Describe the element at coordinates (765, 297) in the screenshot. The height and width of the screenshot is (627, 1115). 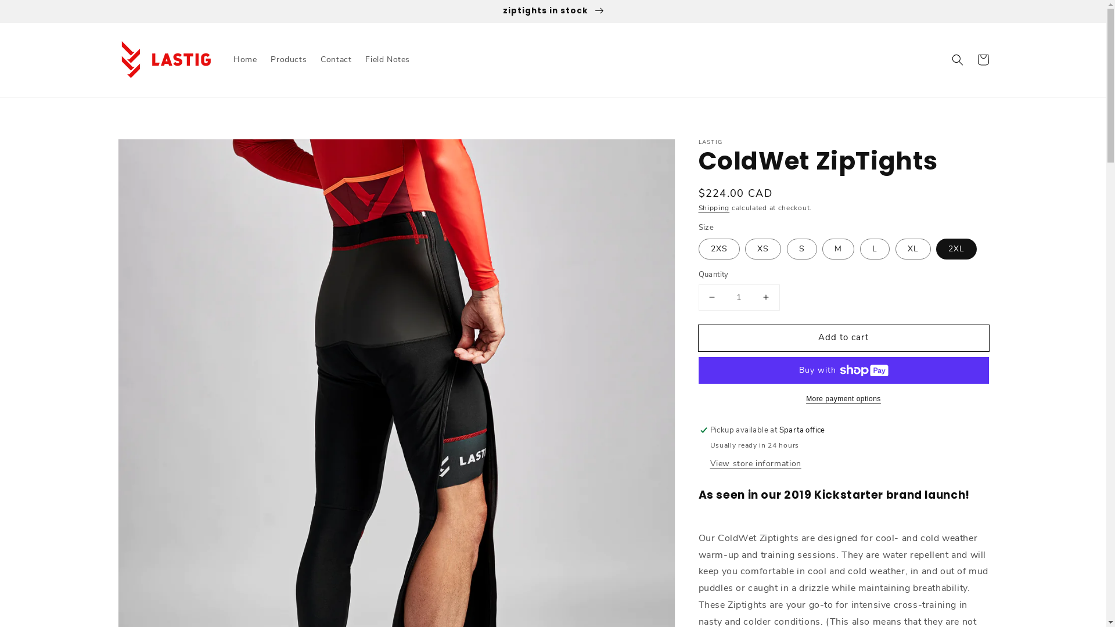
I see `Increase quantity for ColdWet ZipTights` at that location.